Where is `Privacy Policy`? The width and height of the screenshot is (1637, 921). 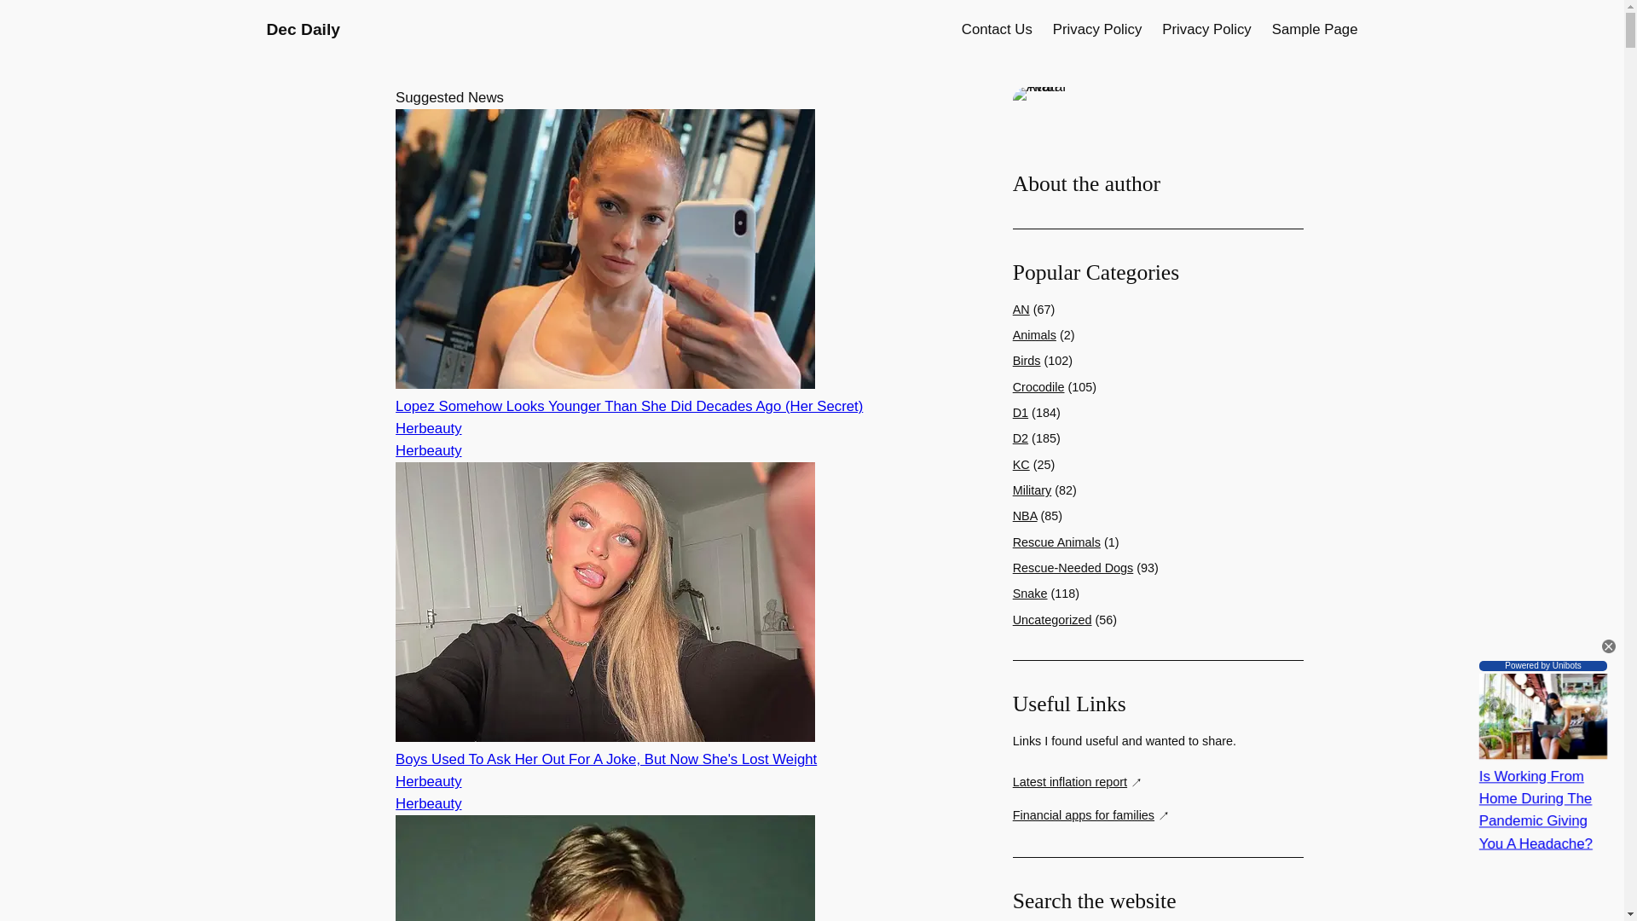 Privacy Policy is located at coordinates (1206, 29).